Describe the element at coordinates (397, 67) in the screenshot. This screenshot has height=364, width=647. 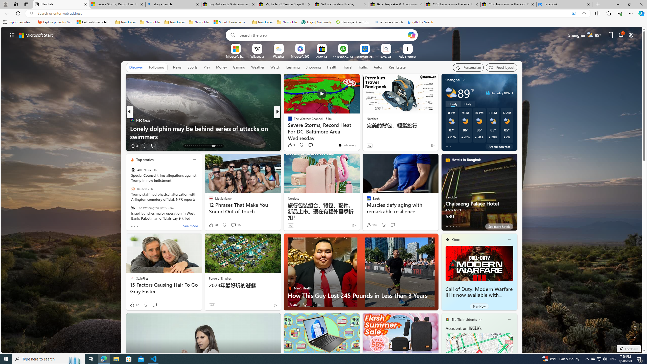
I see `Real Estate` at that location.